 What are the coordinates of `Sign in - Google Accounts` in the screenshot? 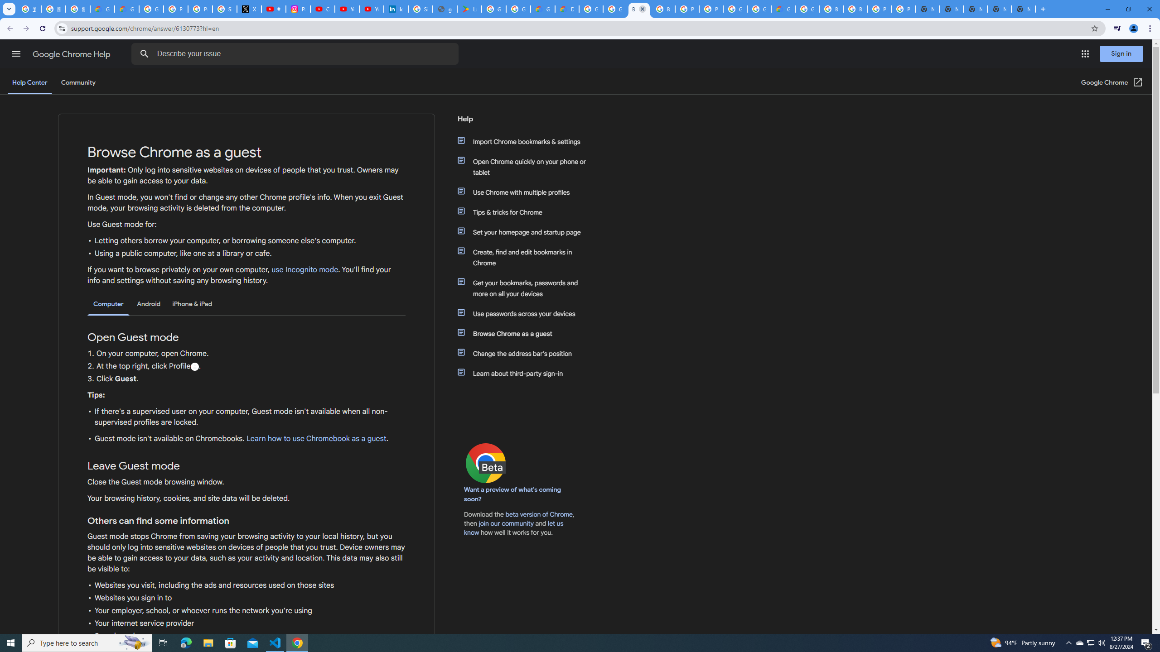 It's located at (420, 9).